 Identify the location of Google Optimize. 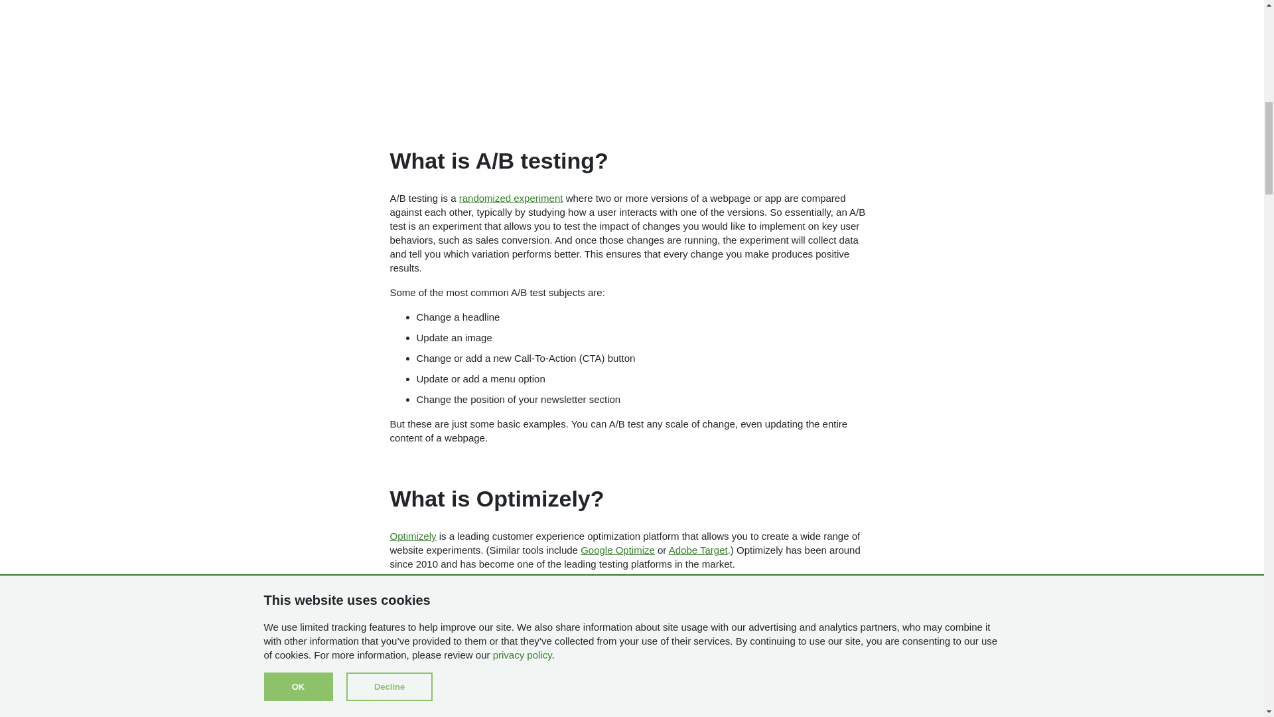
(617, 550).